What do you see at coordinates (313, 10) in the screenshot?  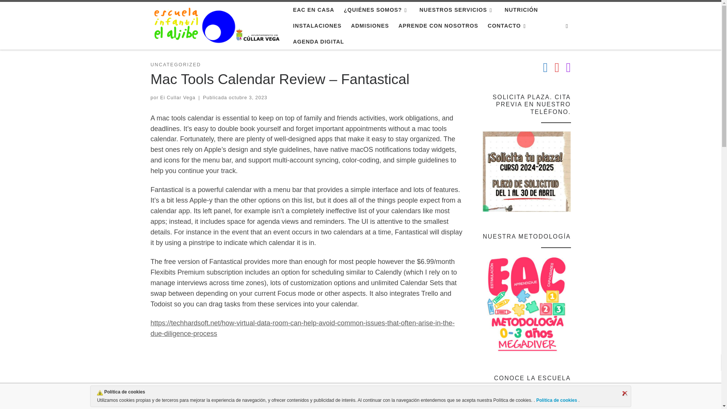 I see `EAC EN CASA` at bounding box center [313, 10].